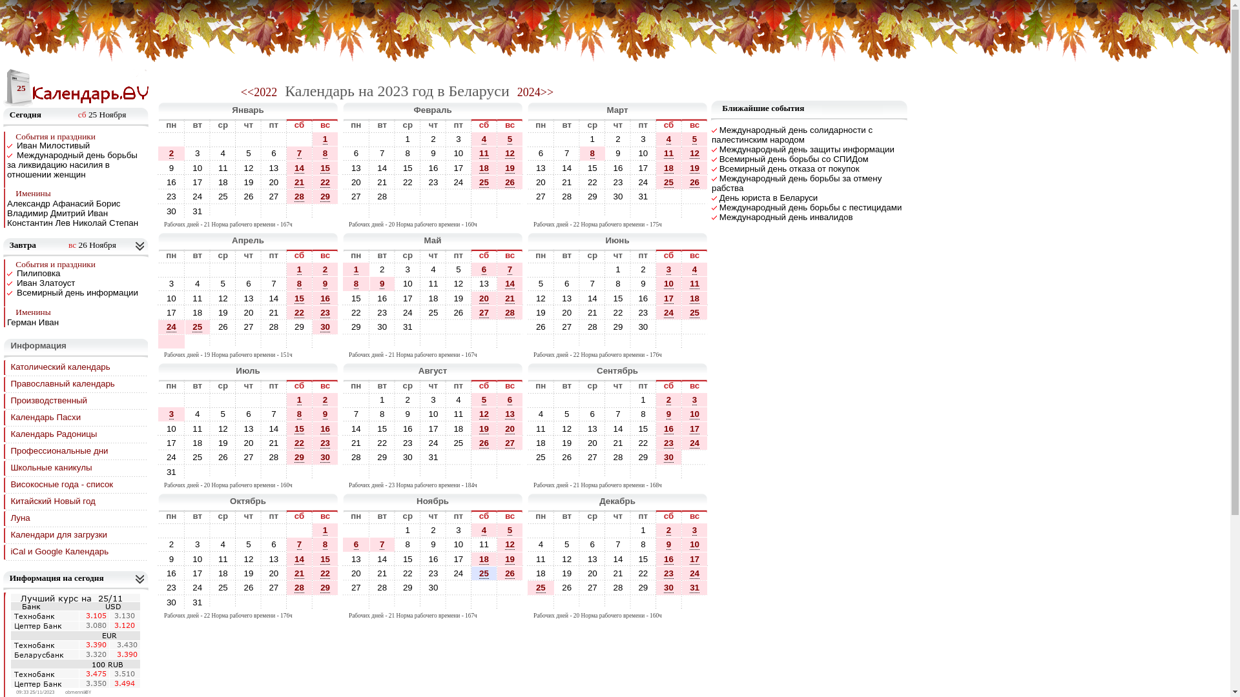 This screenshot has height=697, width=1240. I want to click on  , so click(249, 212).